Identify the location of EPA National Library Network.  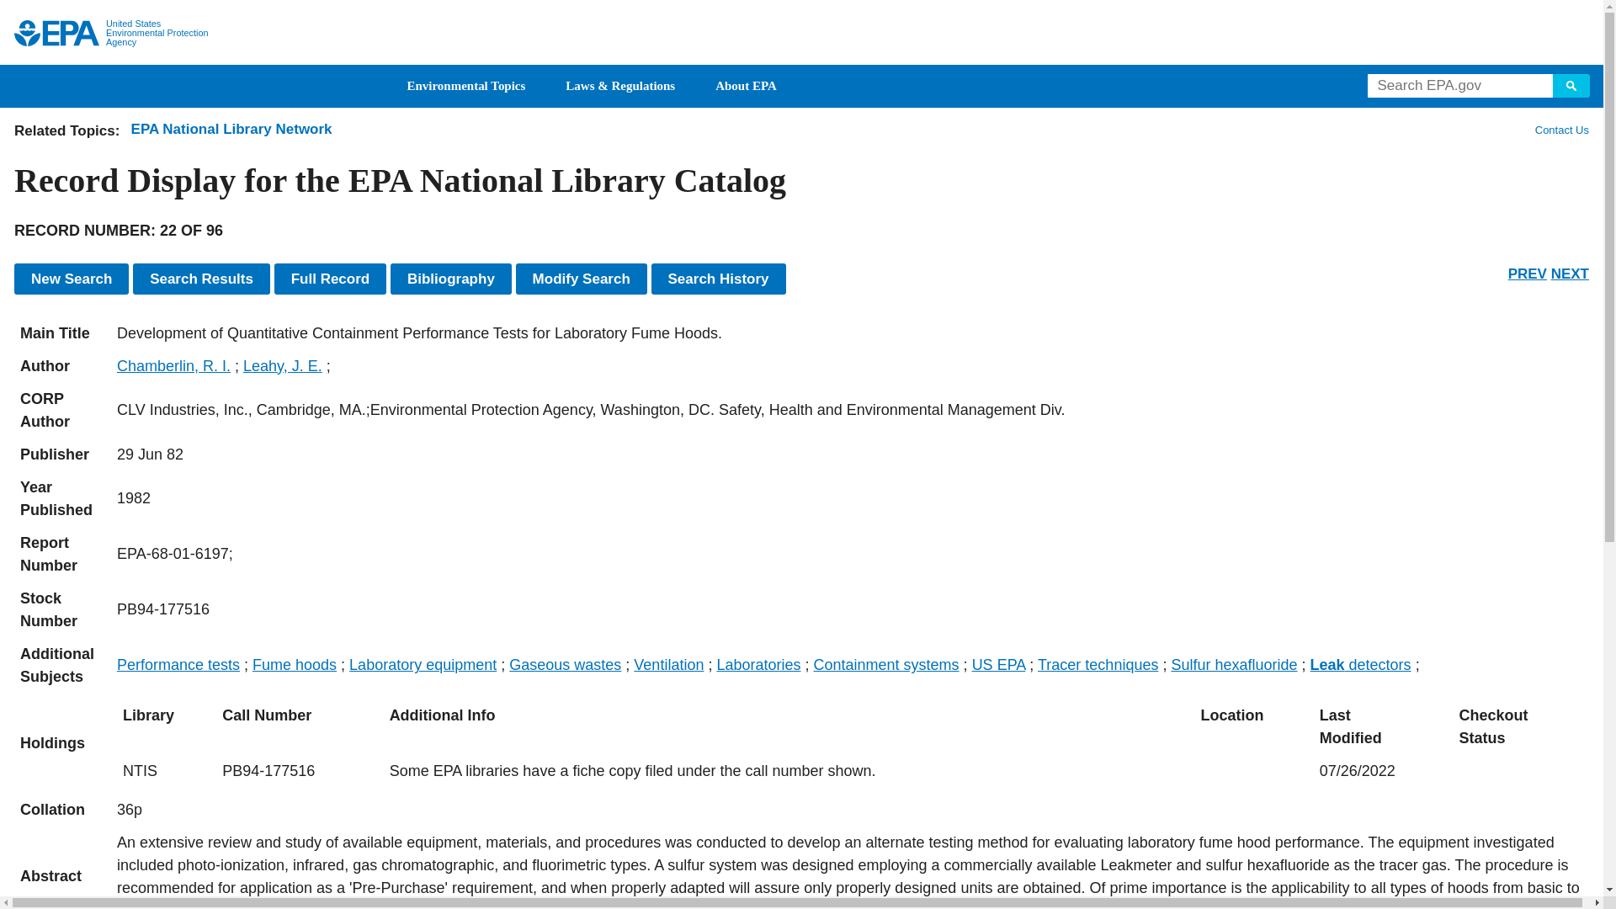
(231, 129).